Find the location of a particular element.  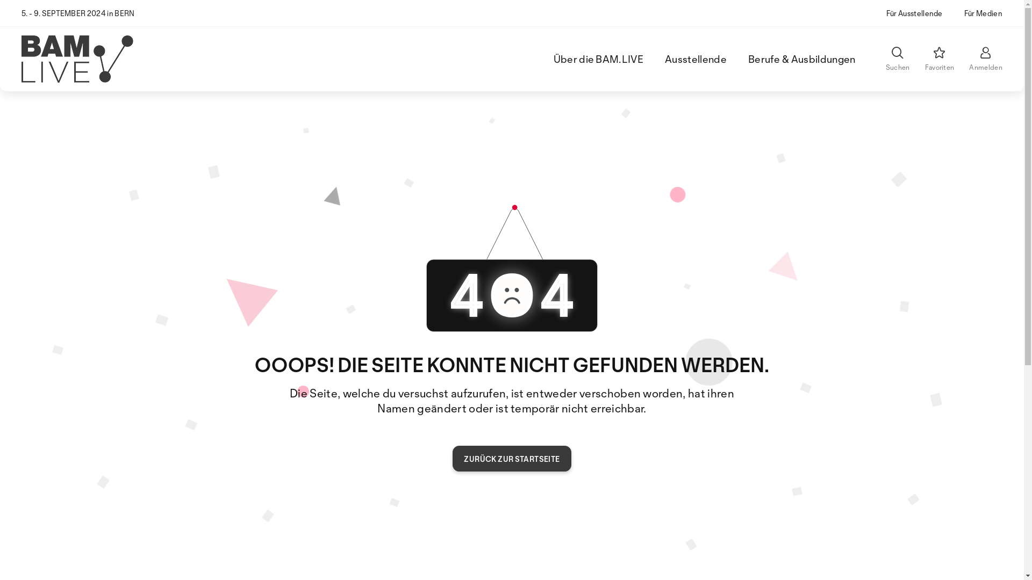

Datenschutz is located at coordinates (315, 559).